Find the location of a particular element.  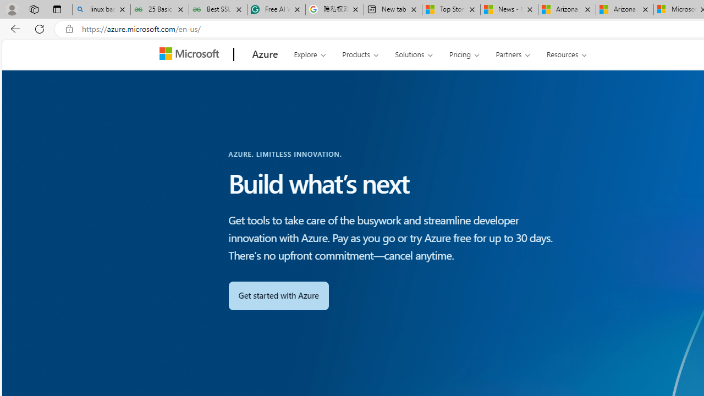

Microsoft is located at coordinates (191, 54).